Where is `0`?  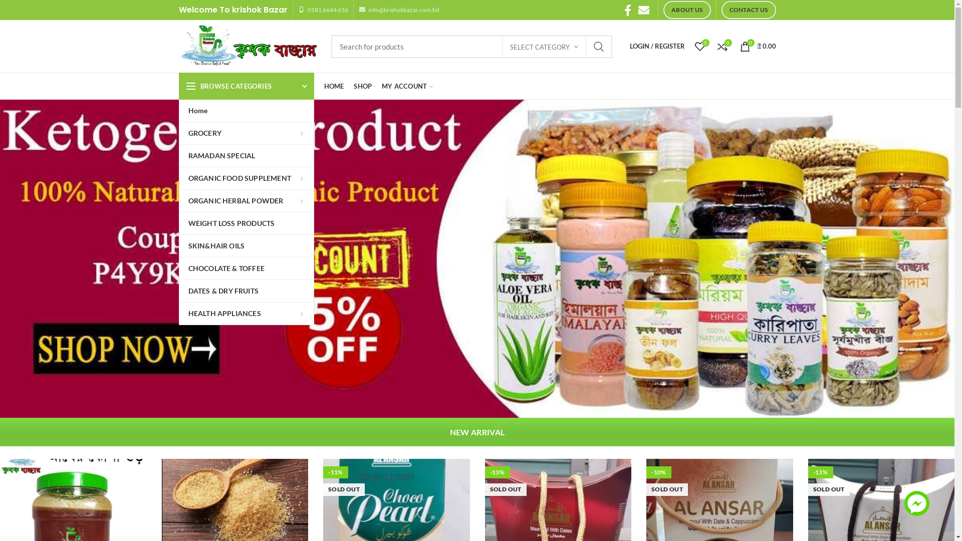 0 is located at coordinates (699, 46).